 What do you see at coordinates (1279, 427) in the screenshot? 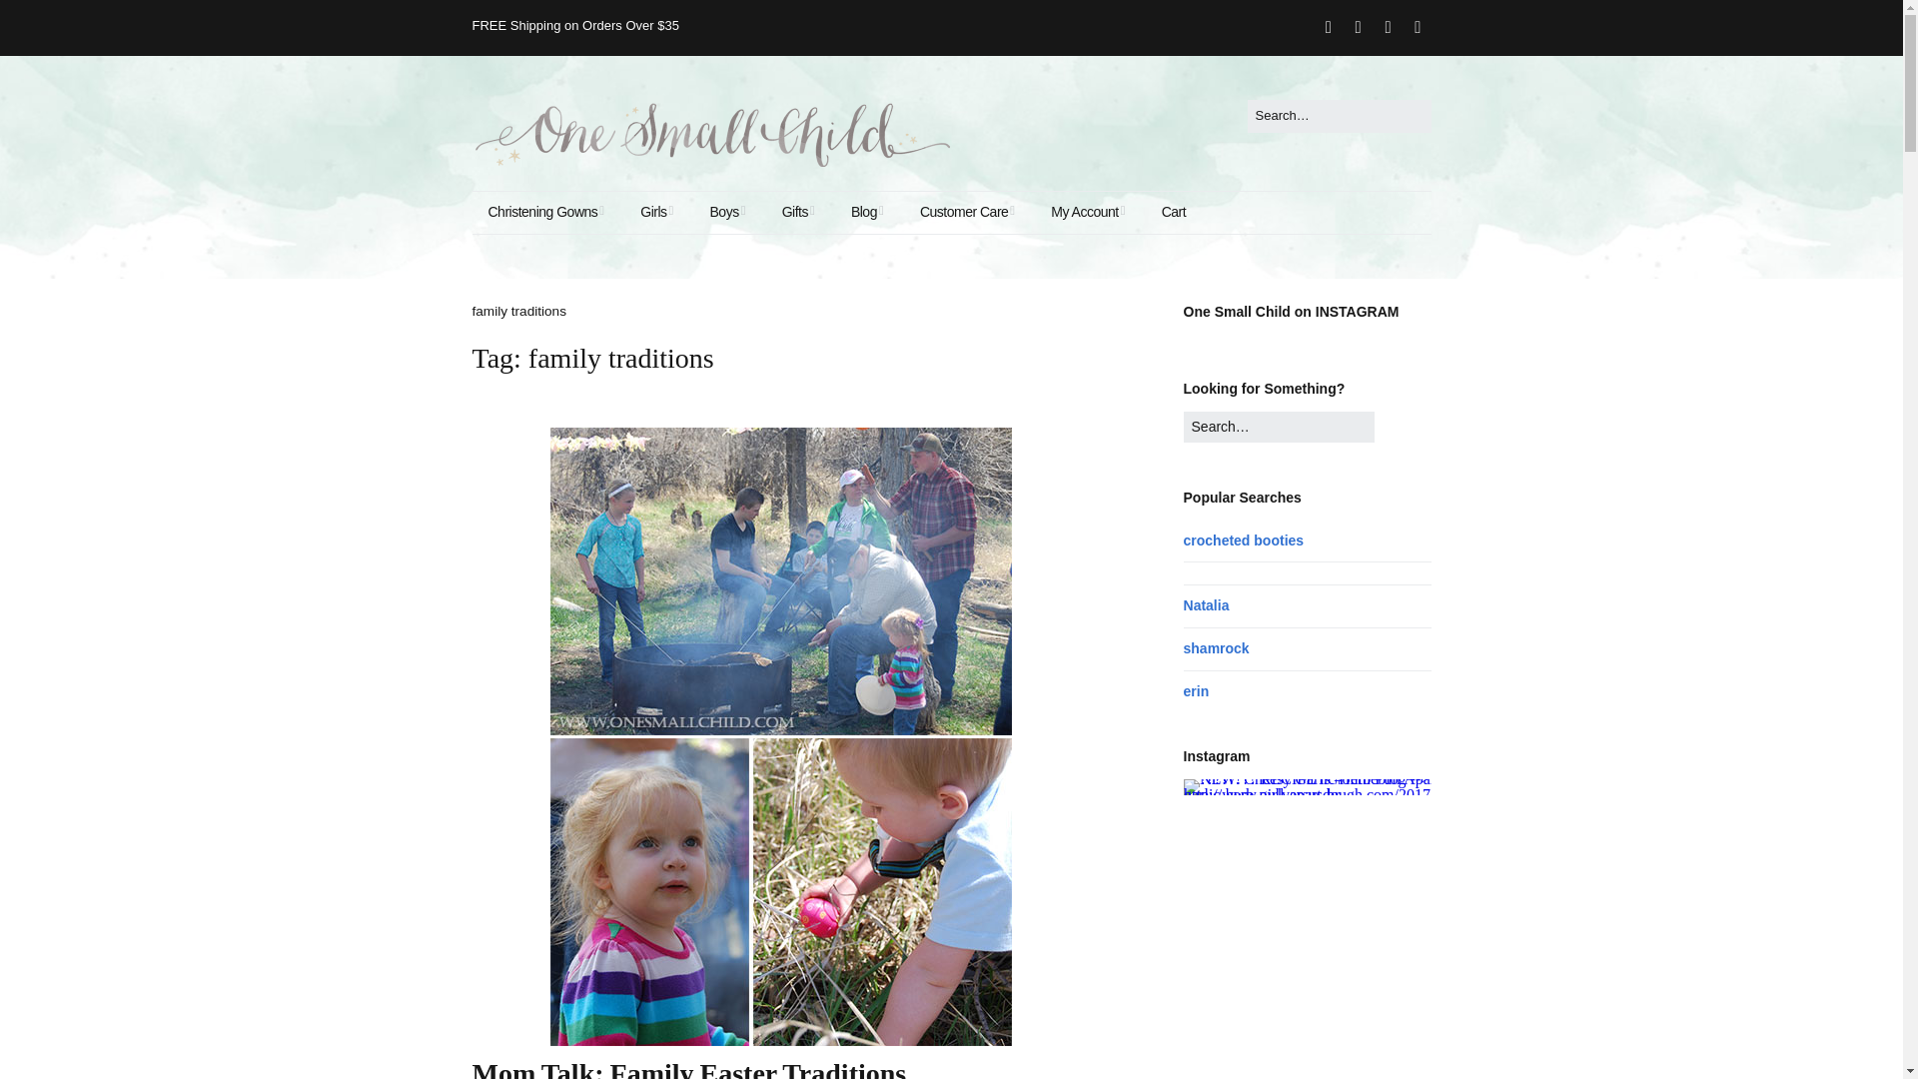
I see `Press Enter to submit your search` at bounding box center [1279, 427].